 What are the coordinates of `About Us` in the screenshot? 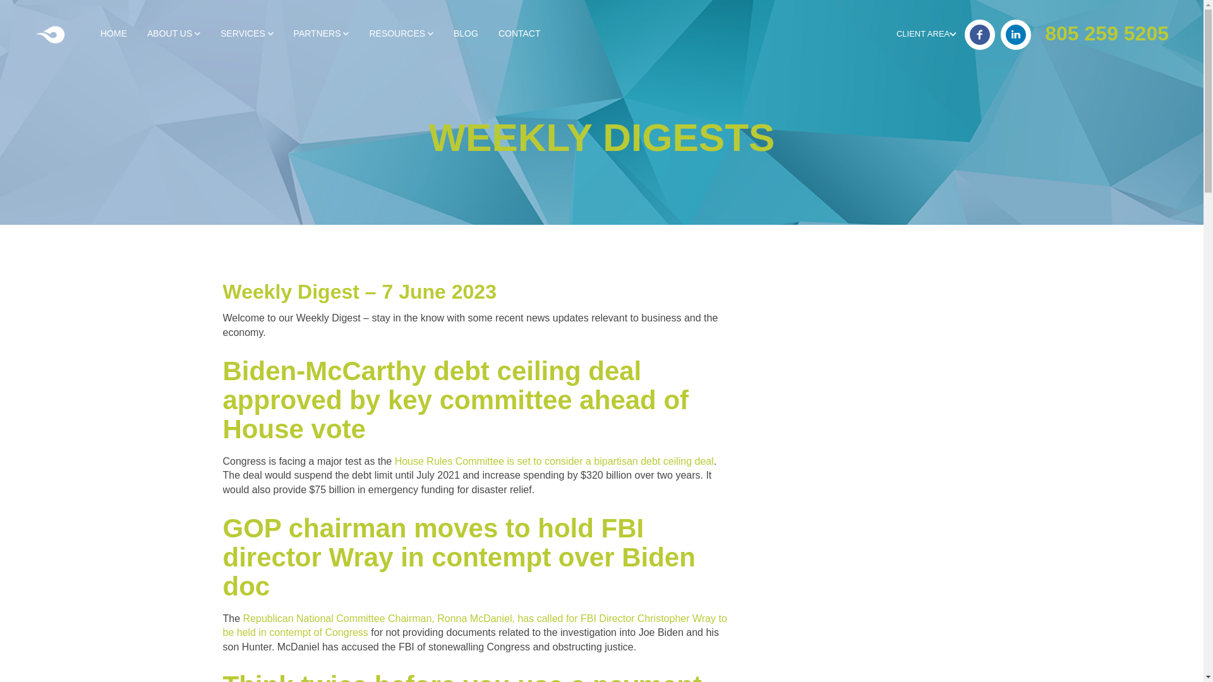 It's located at (173, 34).